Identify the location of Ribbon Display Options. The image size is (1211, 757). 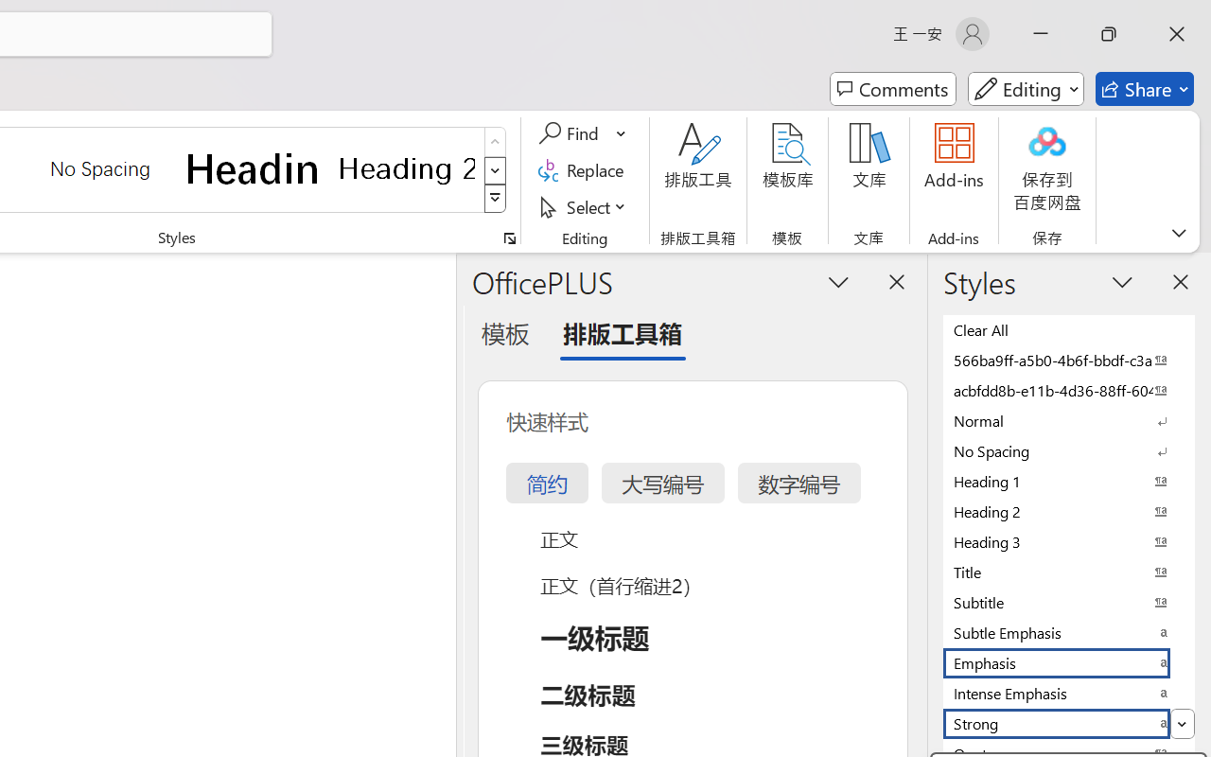
(1179, 233).